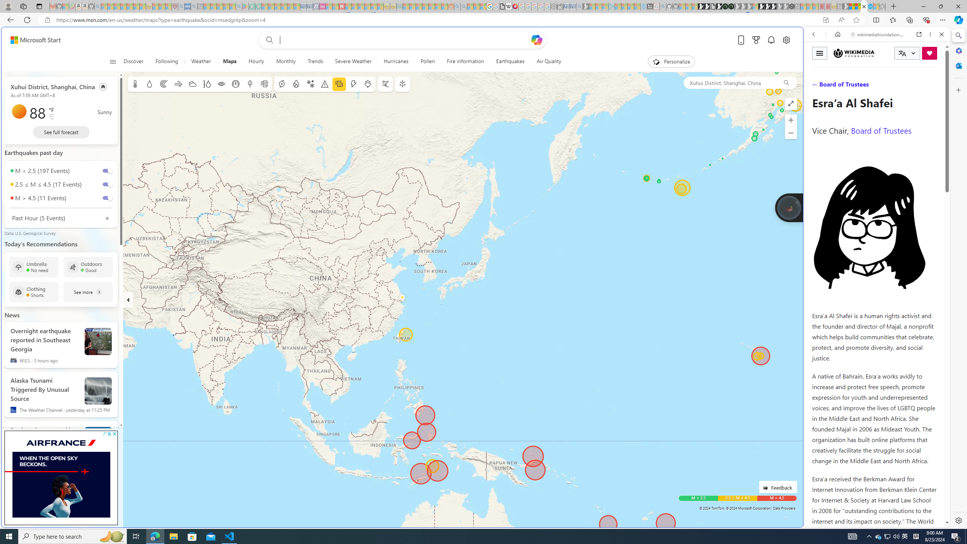  What do you see at coordinates (34, 267) in the screenshot?
I see `Umbrella No need` at bounding box center [34, 267].